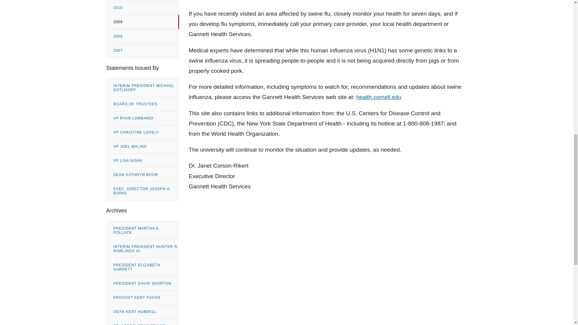 This screenshot has width=578, height=325. Describe the element at coordinates (146, 88) in the screenshot. I see `INTERIM PRESIDENT MICHAEL KOTLIKOFF` at that location.